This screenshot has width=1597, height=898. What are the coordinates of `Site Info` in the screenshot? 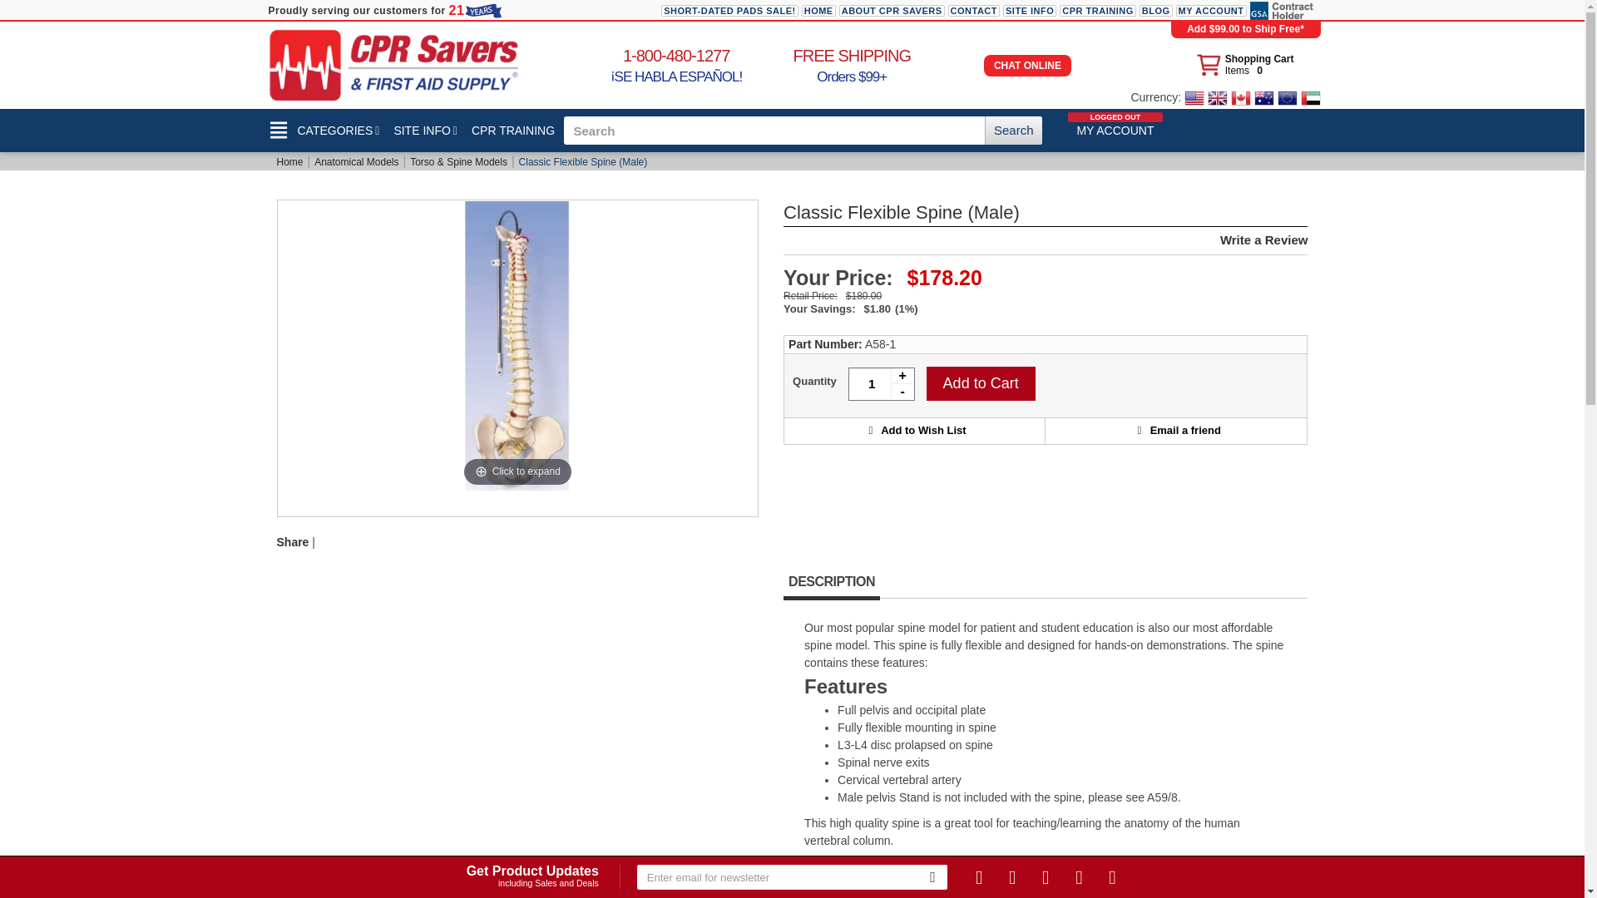 It's located at (423, 130).